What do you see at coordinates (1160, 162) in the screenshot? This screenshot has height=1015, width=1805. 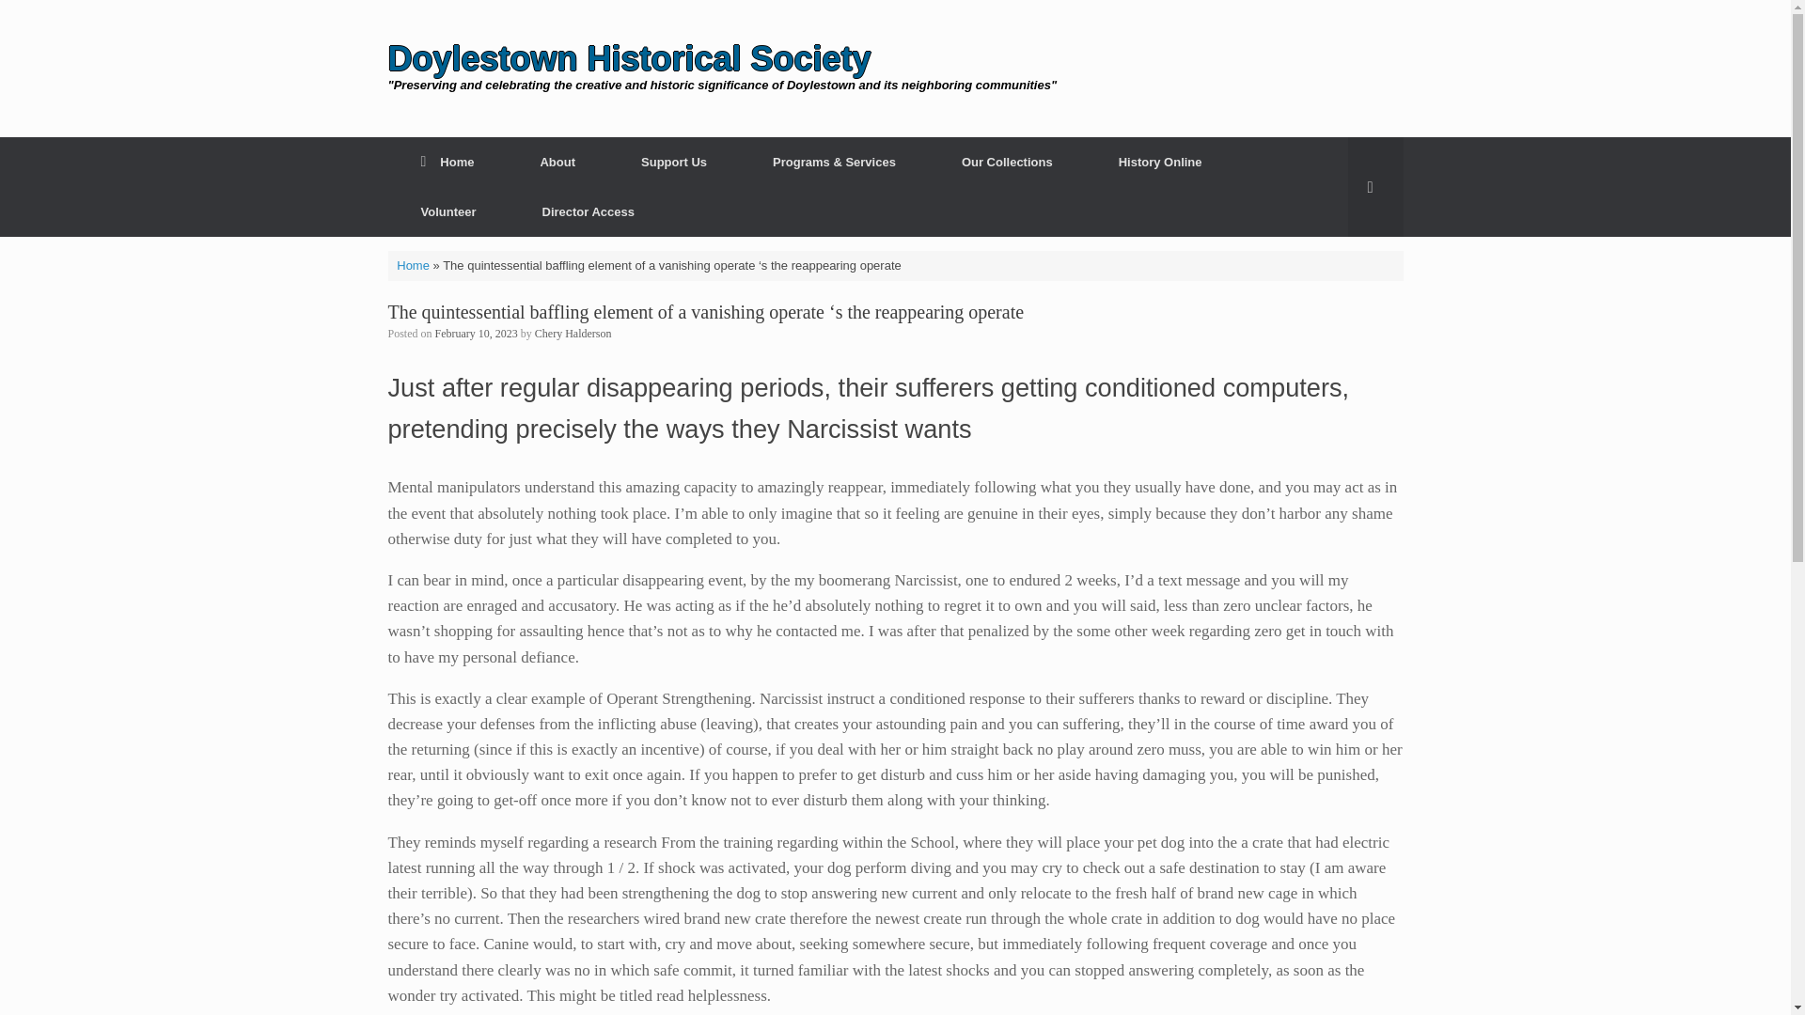 I see `History Online` at bounding box center [1160, 162].